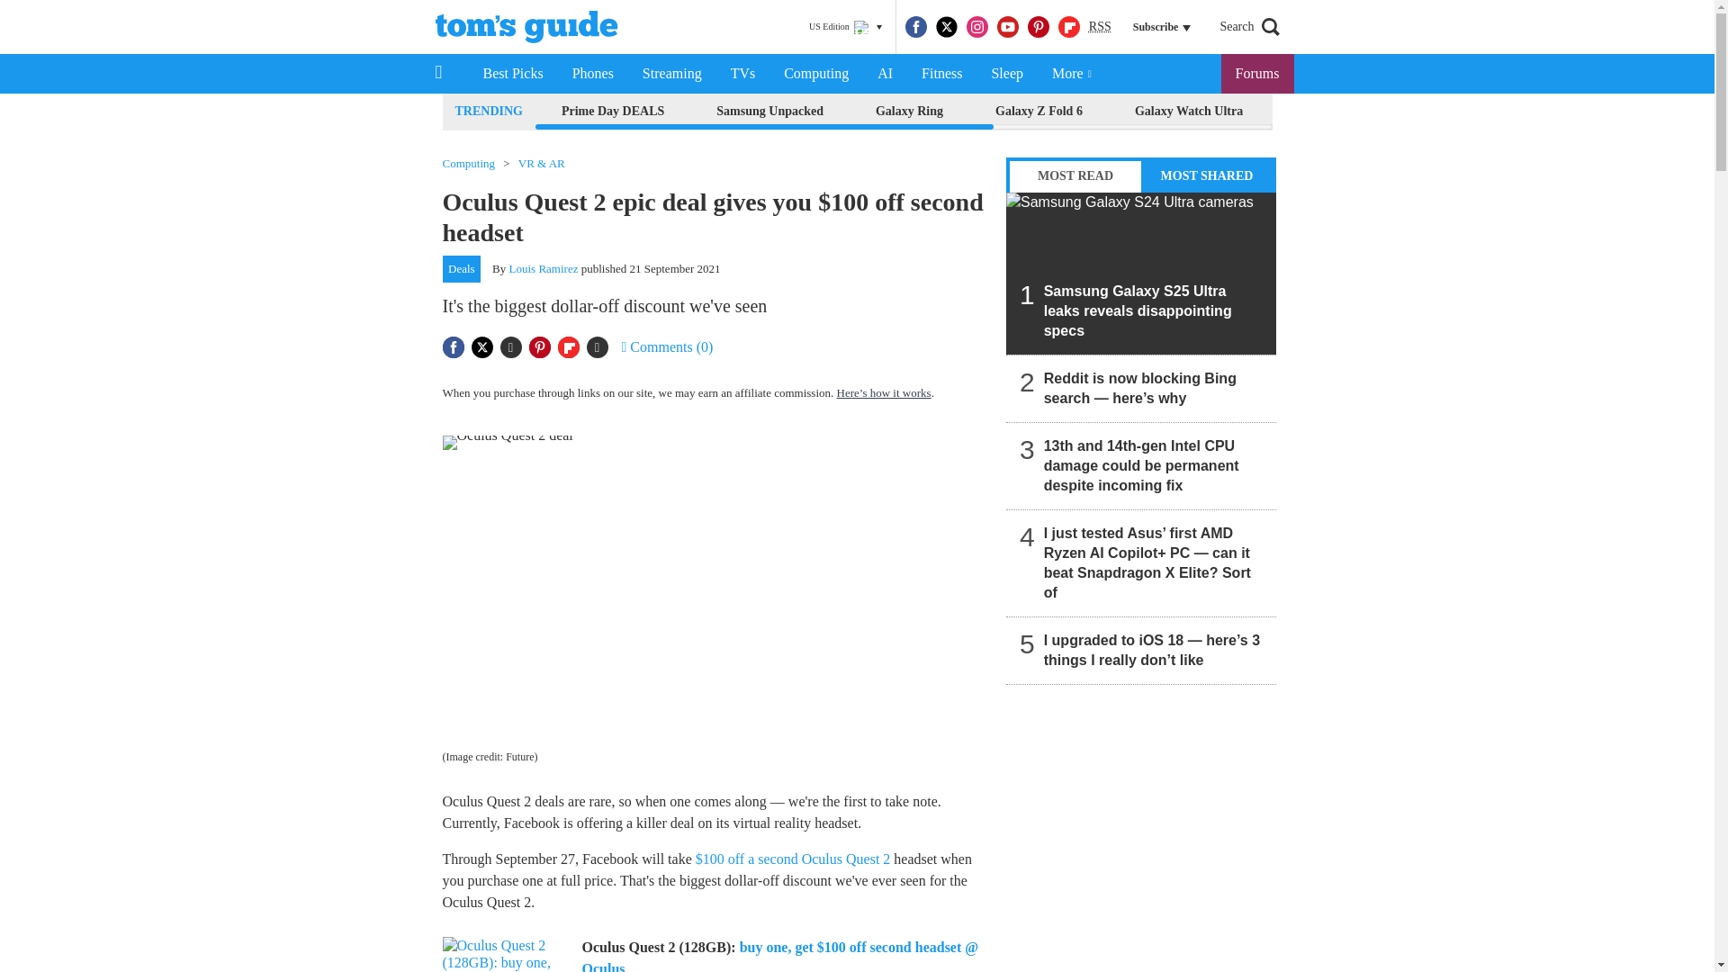 This screenshot has height=972, width=1728. I want to click on RSS, so click(1100, 27).